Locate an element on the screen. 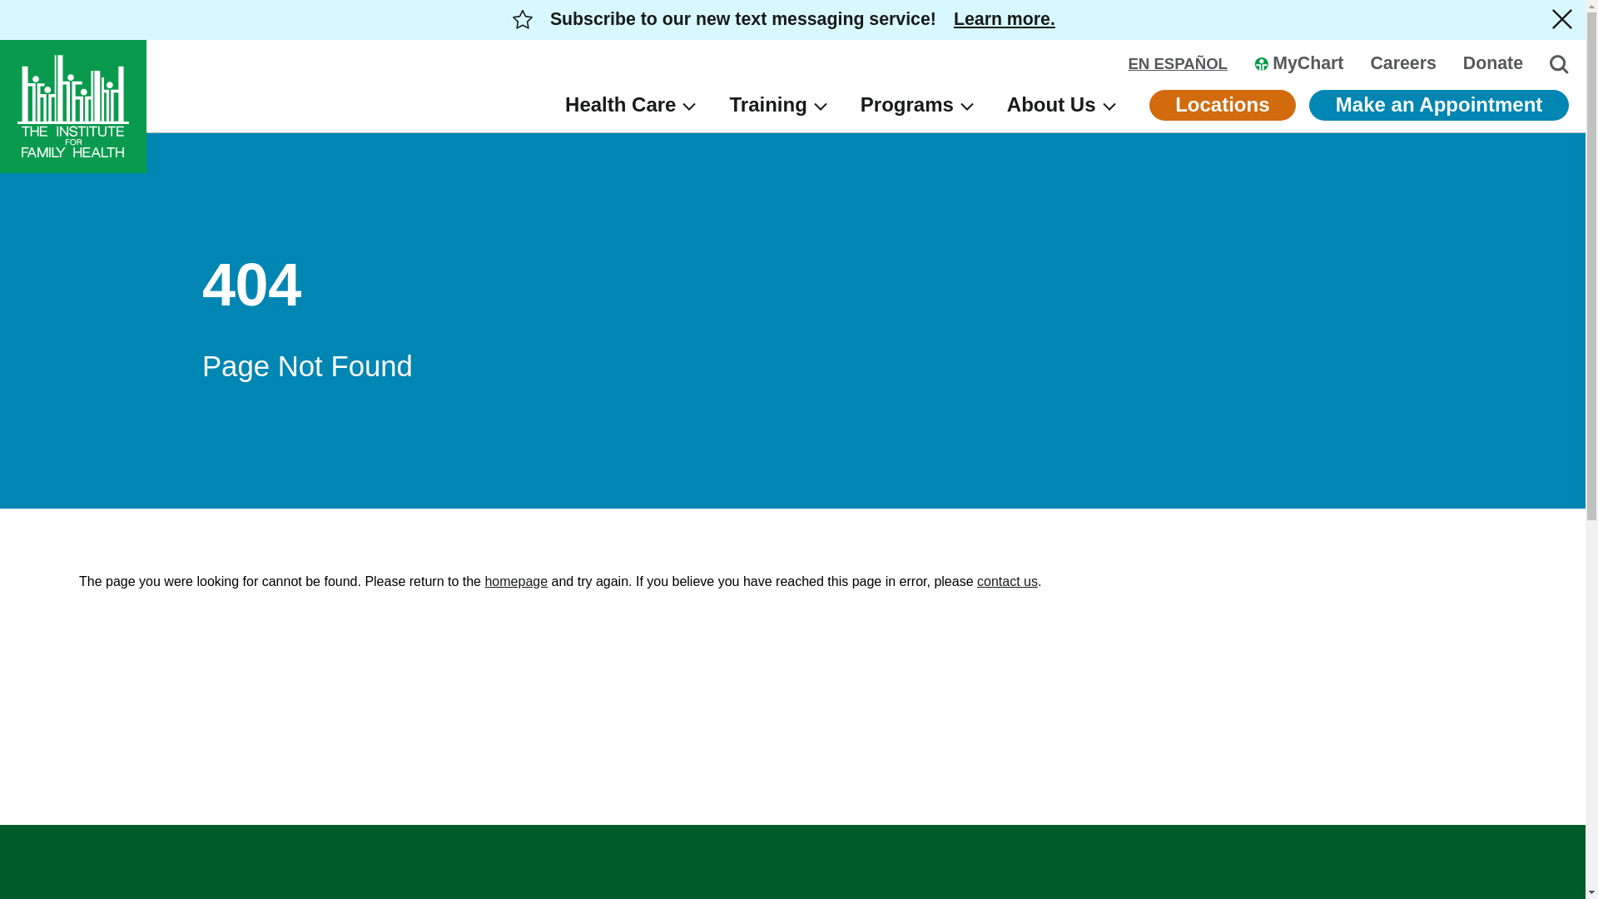 This screenshot has width=1598, height=899. About Us is located at coordinates (1060, 105).